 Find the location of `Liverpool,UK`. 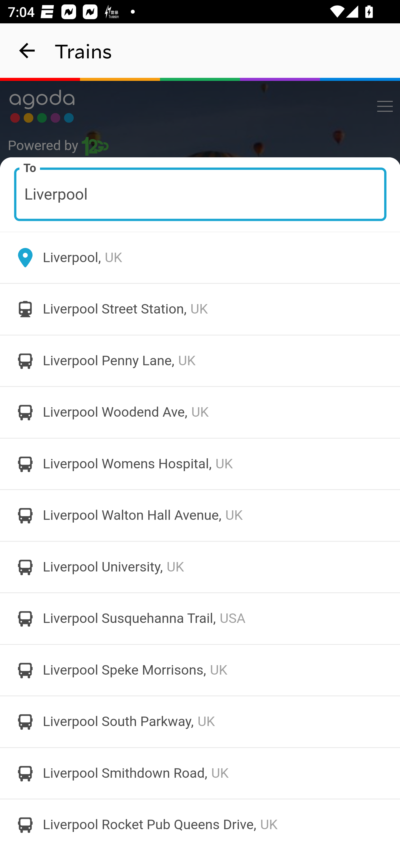

Liverpool,UK is located at coordinates (200, 257).